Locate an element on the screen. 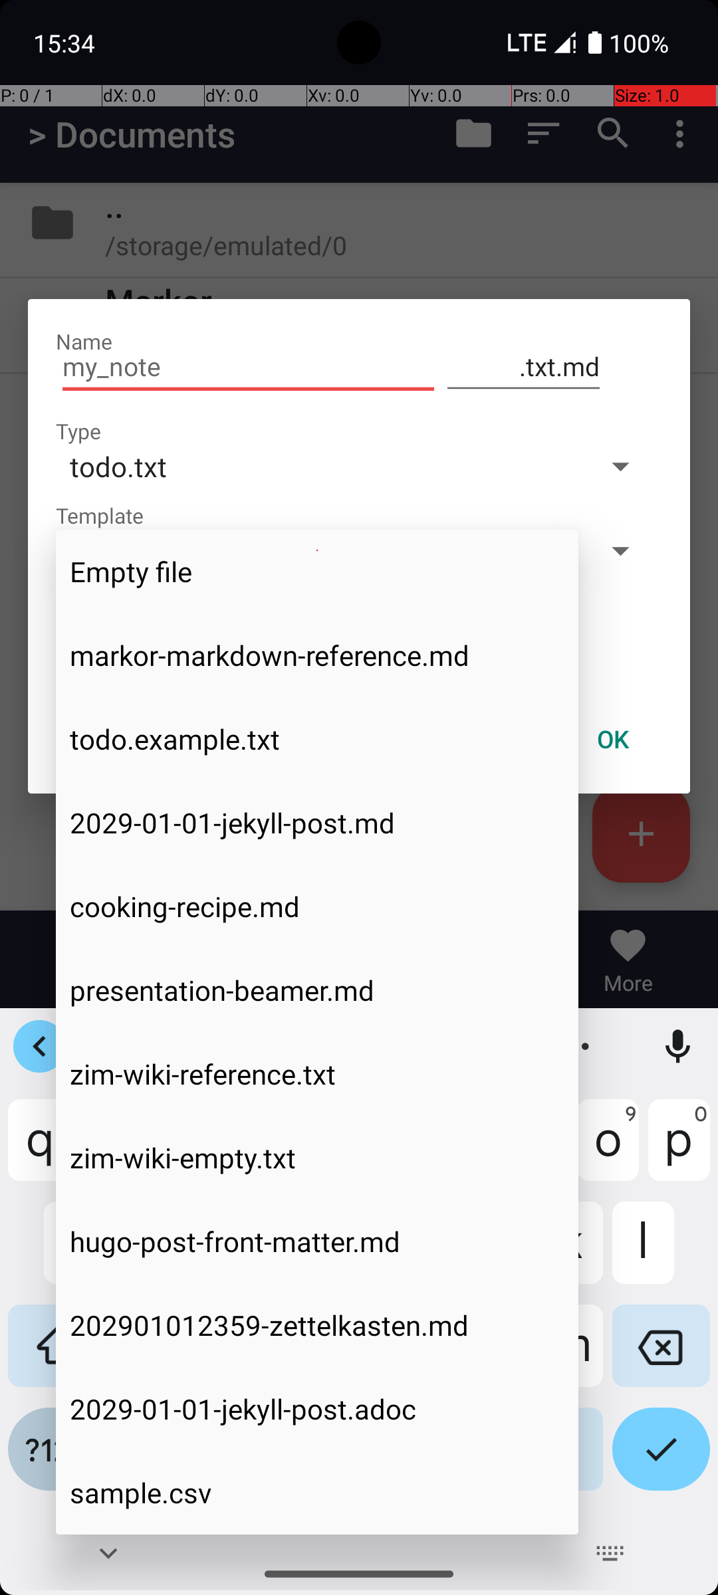 The image size is (718, 1595). sample.csv is located at coordinates (317, 1493).